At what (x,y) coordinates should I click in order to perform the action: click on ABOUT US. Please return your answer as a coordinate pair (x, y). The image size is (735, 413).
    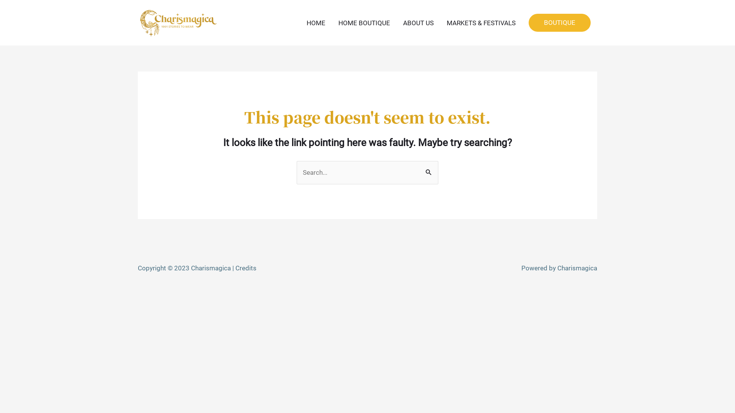
    Looking at the image, I should click on (418, 23).